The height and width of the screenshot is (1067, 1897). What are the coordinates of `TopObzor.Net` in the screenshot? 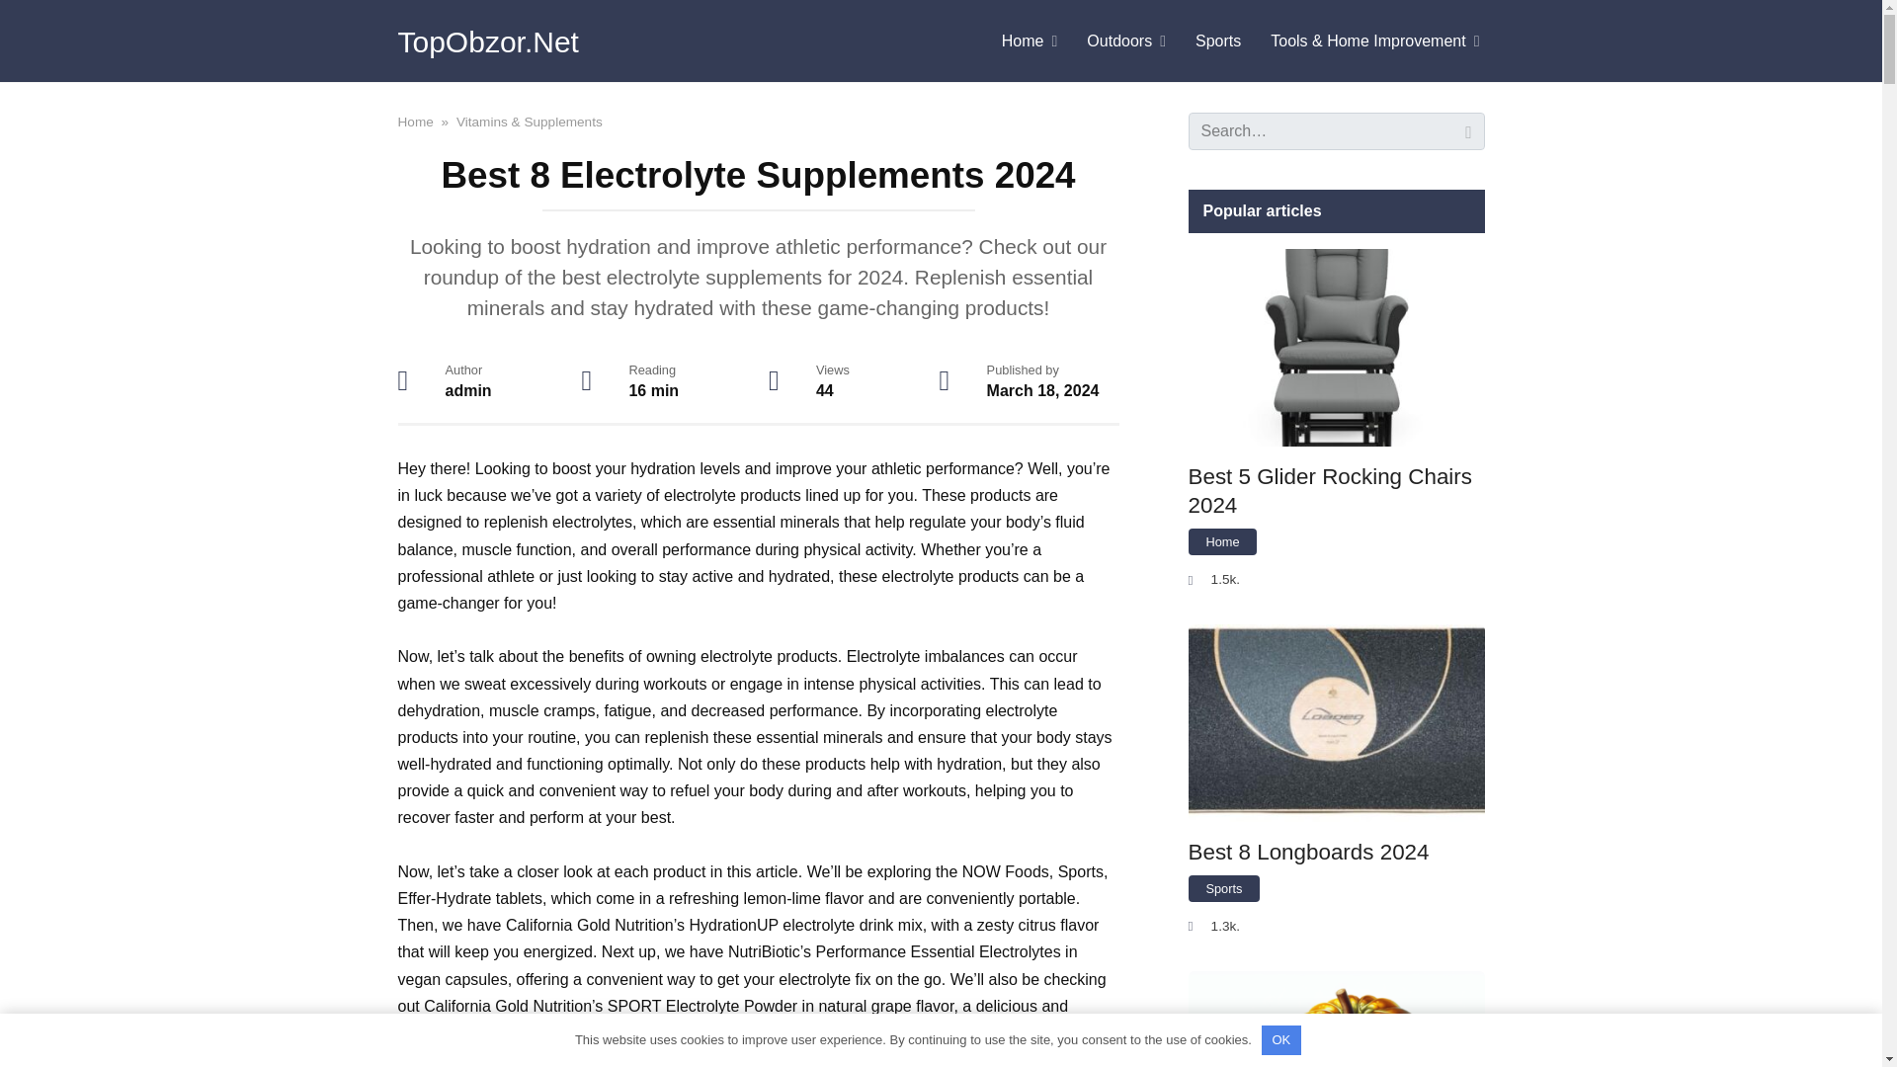 It's located at (487, 41).